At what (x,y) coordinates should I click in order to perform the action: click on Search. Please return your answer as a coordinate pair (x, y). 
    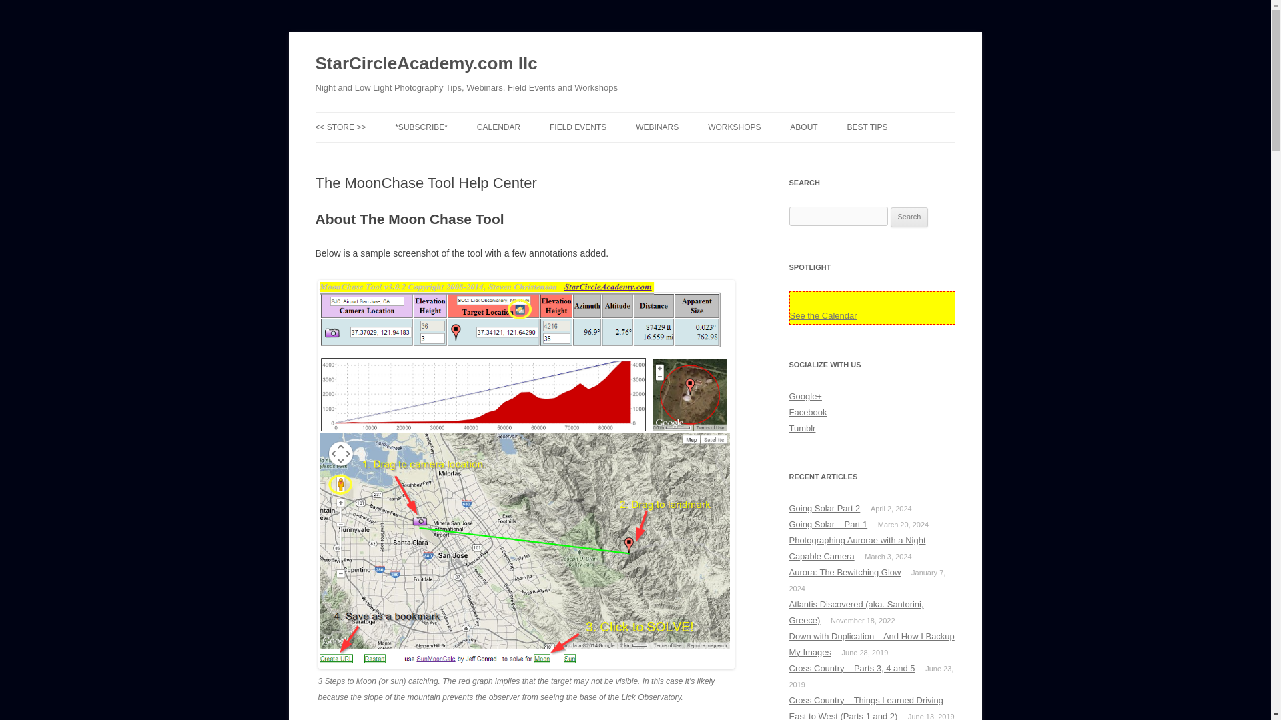
    Looking at the image, I should click on (909, 217).